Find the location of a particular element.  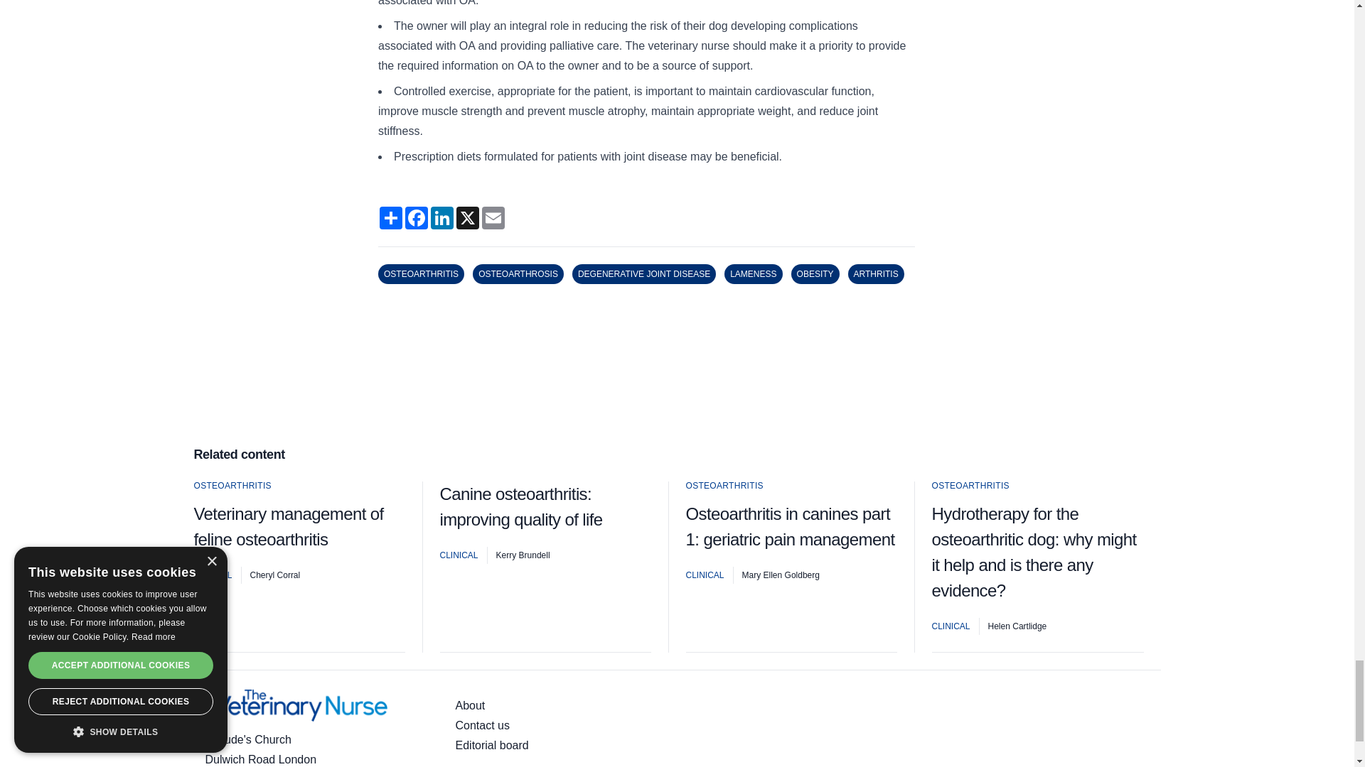

3rd party ad content is located at coordinates (676, 378).